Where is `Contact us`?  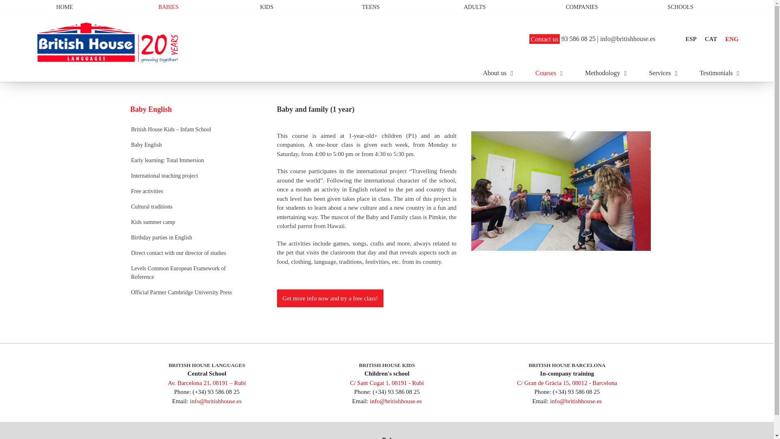
Contact us is located at coordinates (544, 39).